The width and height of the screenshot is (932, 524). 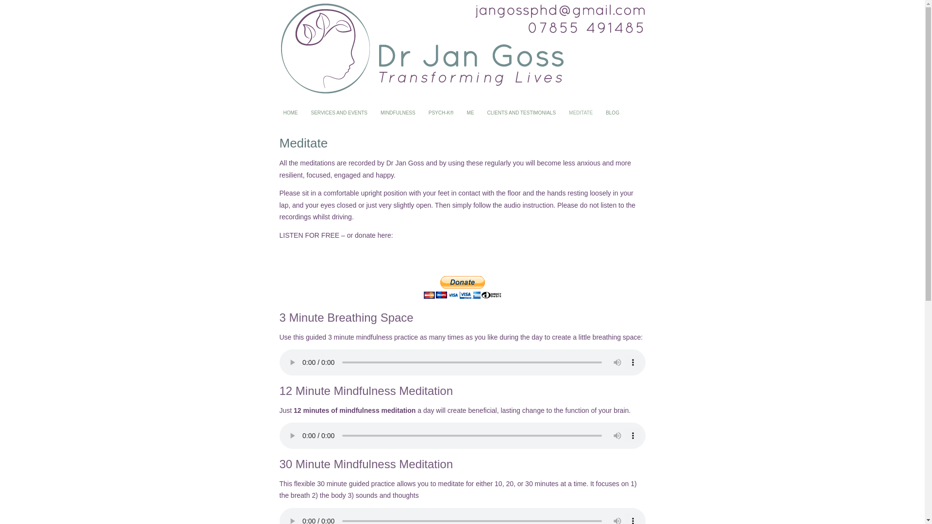 I want to click on BLOG, so click(x=612, y=113).